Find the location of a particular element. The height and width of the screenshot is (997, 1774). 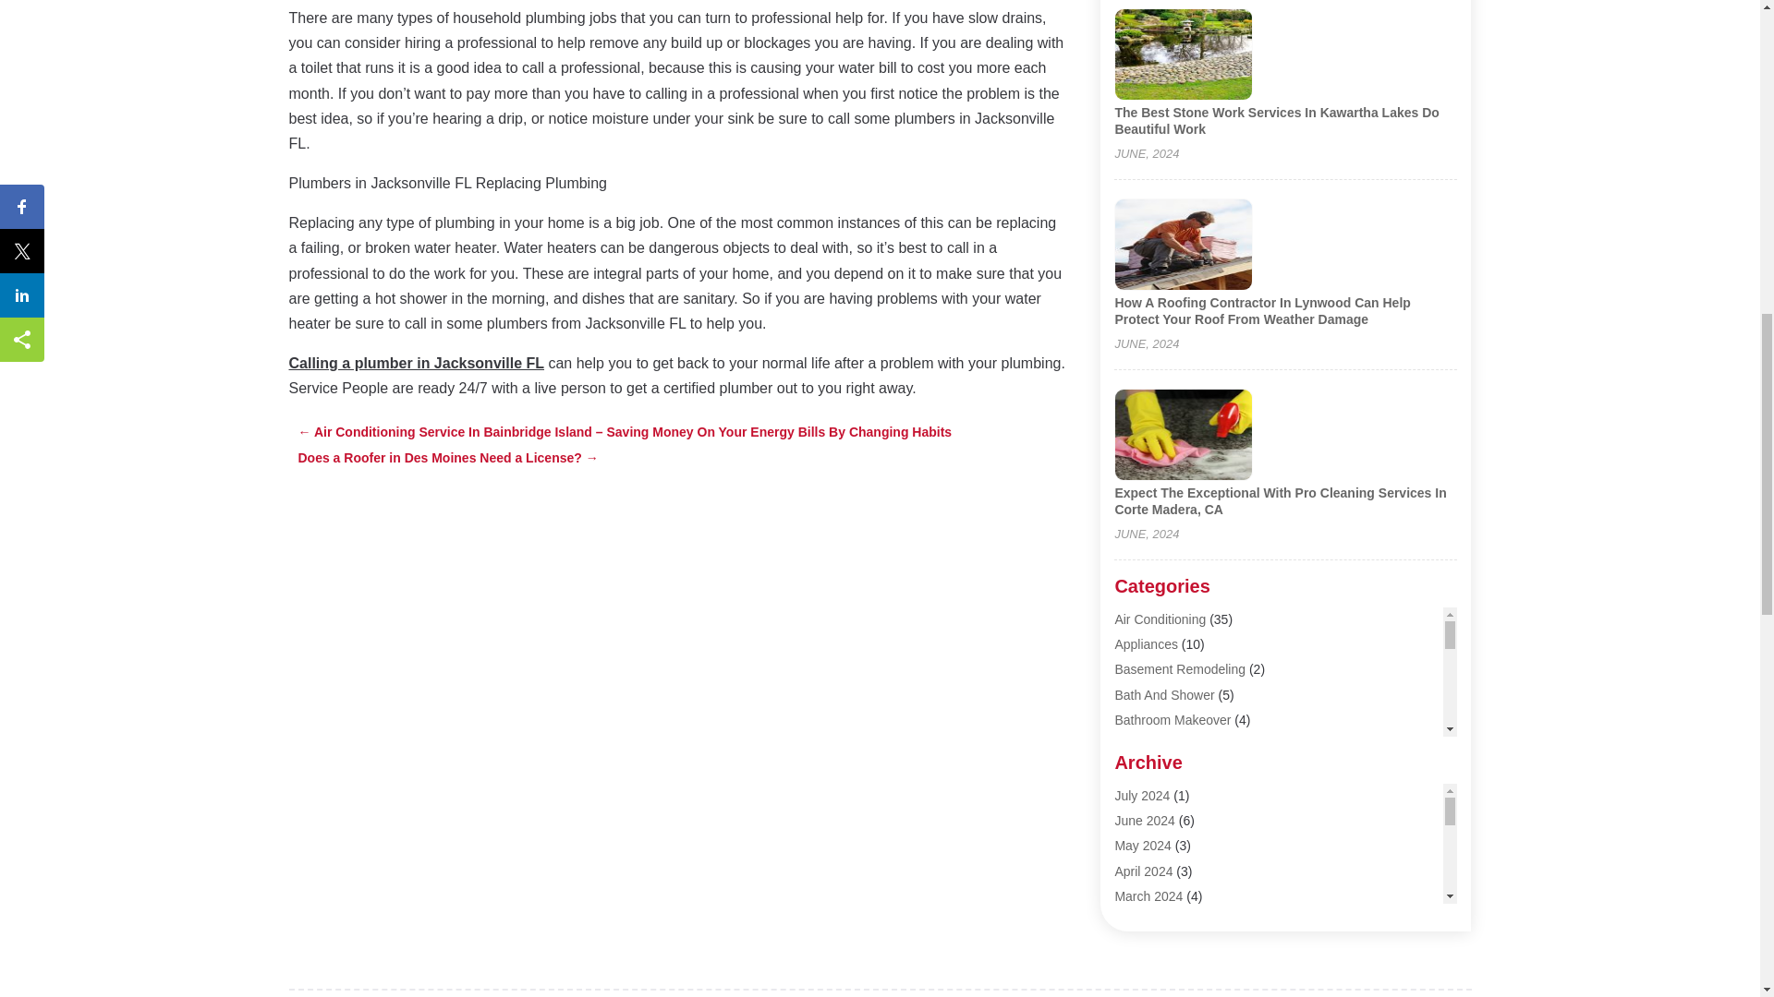

Air Conditioning is located at coordinates (1160, 619).